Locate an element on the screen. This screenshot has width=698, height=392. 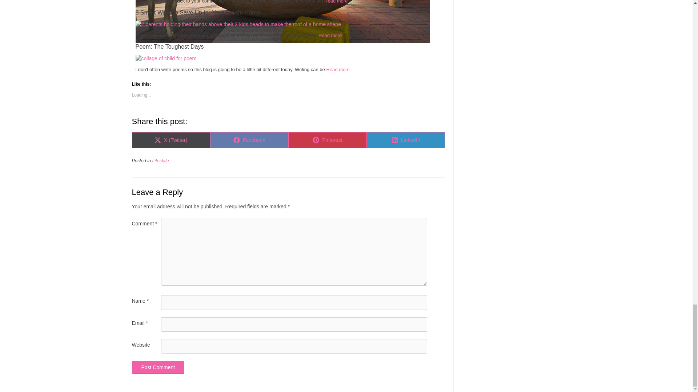
8 Smart Ways to Save Up for Your Dream Home is located at coordinates (238, 24).